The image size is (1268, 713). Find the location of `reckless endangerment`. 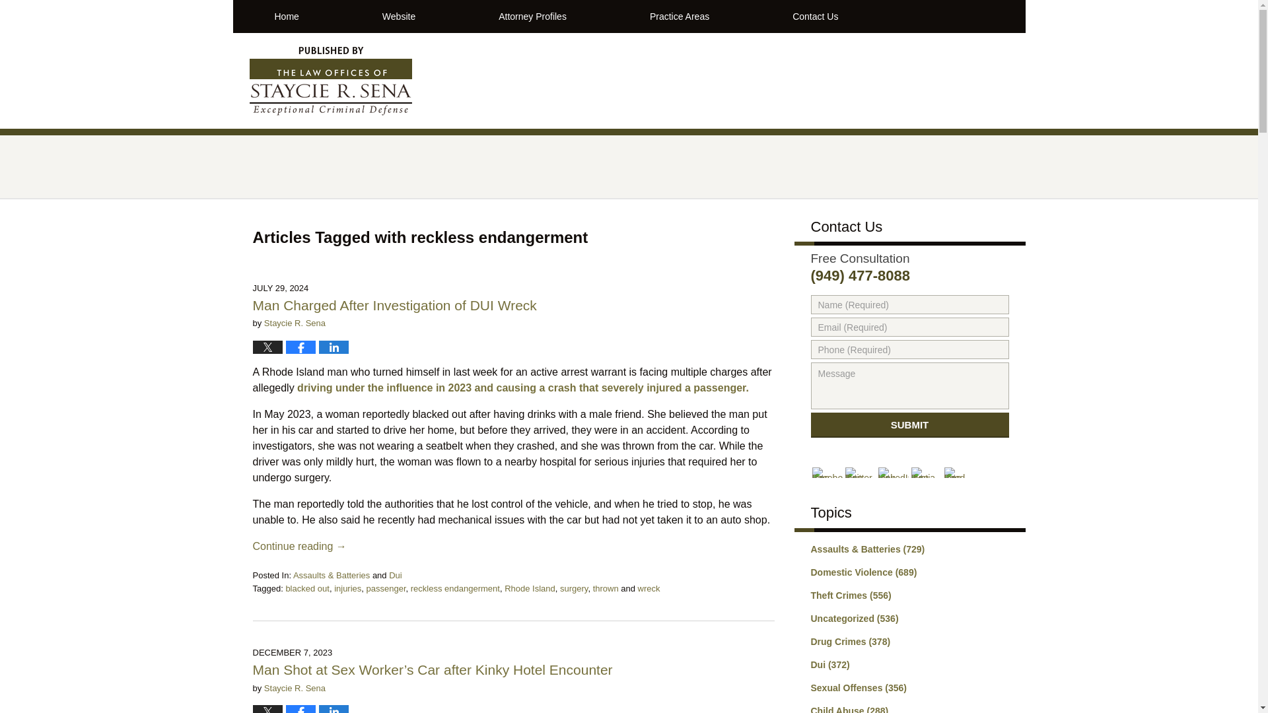

reckless endangerment is located at coordinates (455, 588).